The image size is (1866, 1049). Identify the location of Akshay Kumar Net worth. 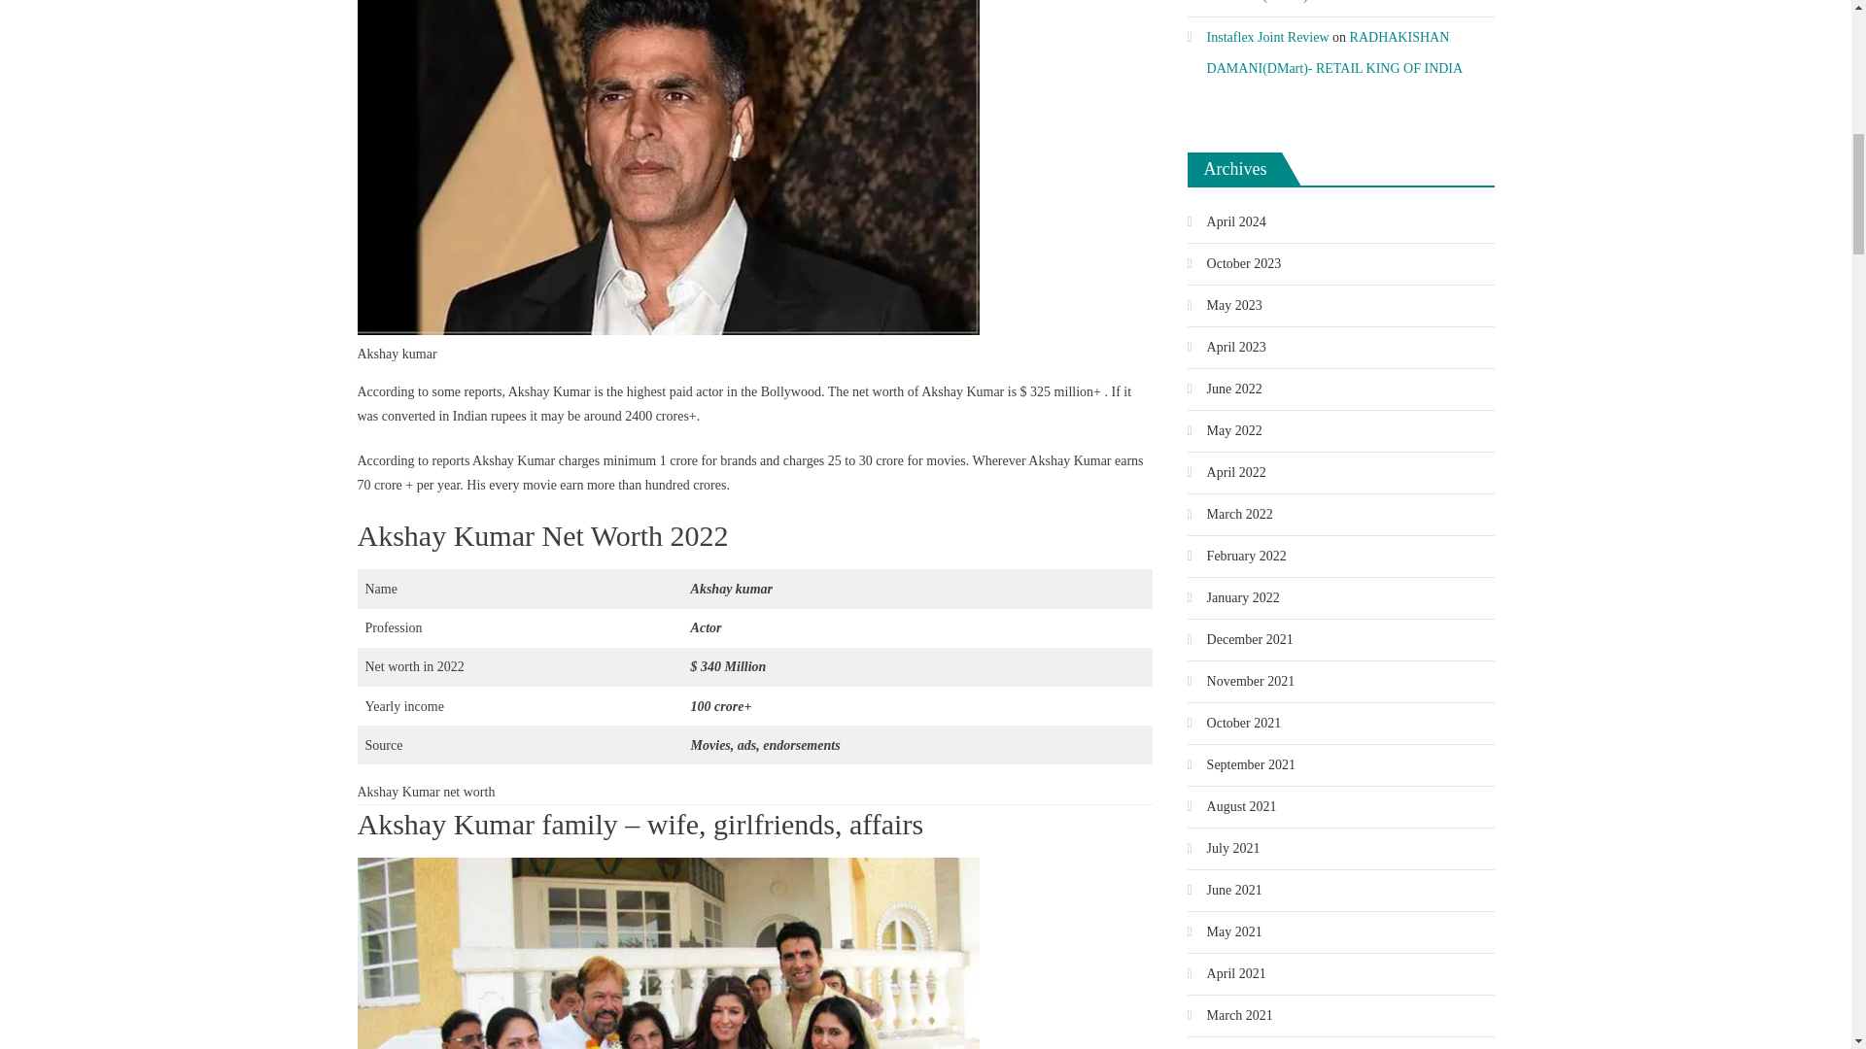
(669, 167).